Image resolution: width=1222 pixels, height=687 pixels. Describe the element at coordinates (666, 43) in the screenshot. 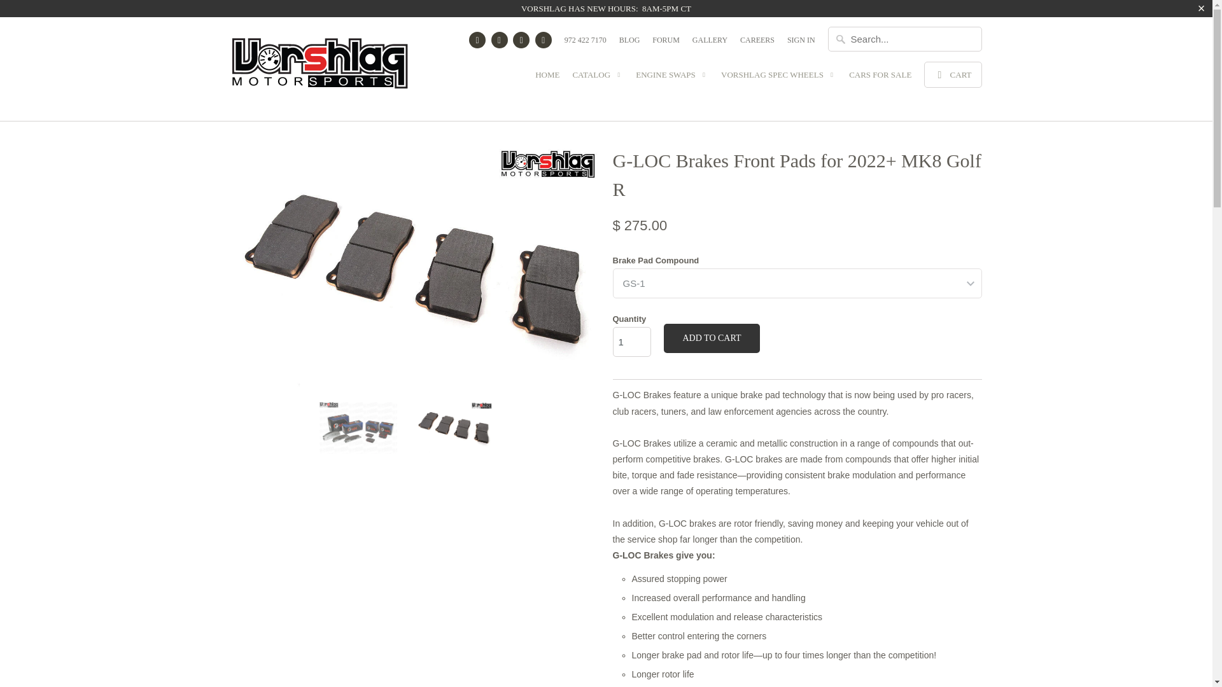

I see `FORUM` at that location.